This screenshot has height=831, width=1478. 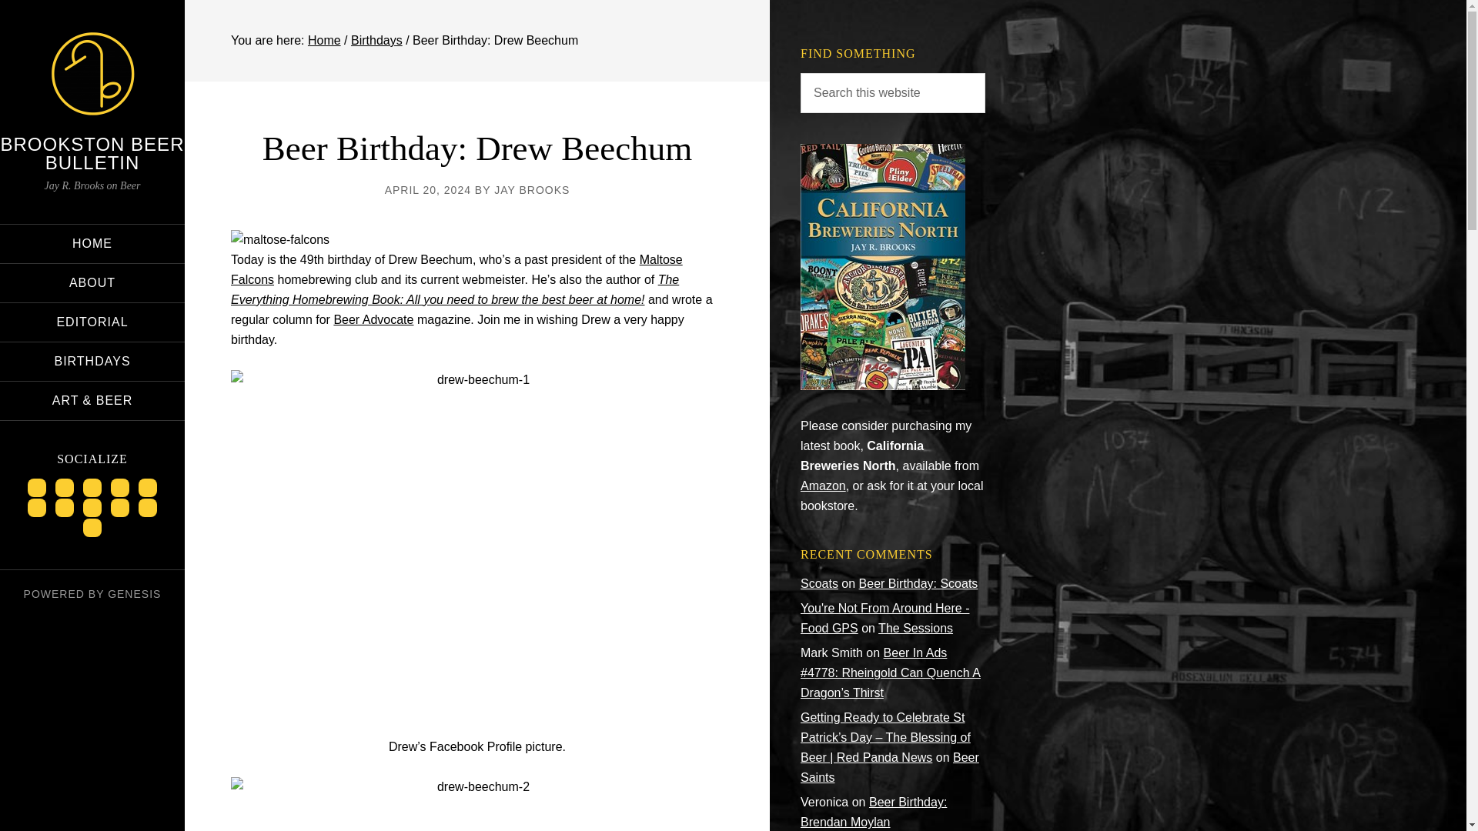 What do you see at coordinates (819, 583) in the screenshot?
I see `Scoats` at bounding box center [819, 583].